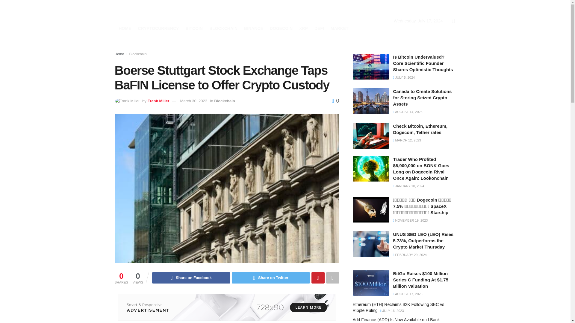 This screenshot has width=575, height=323. Describe the element at coordinates (193, 101) in the screenshot. I see `March 30, 2023` at that location.